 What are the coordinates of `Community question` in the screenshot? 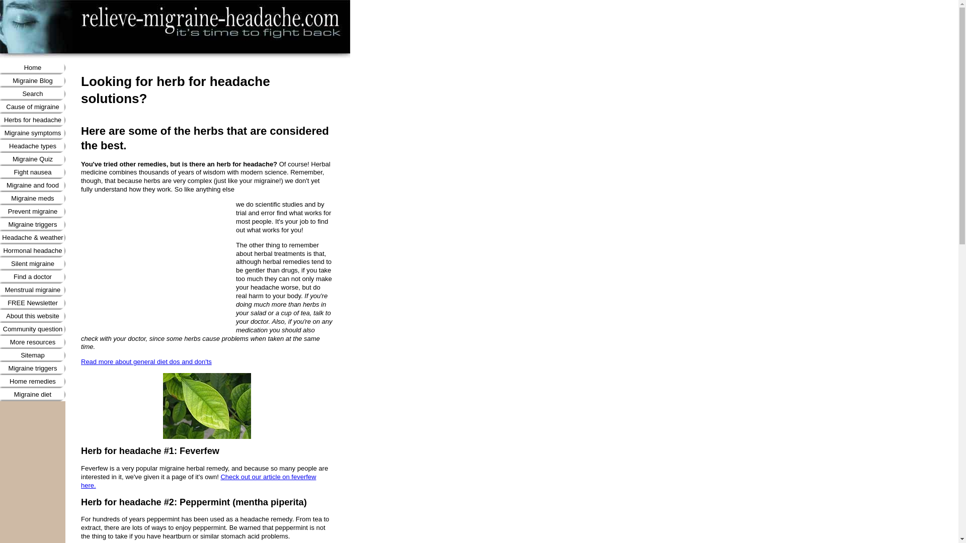 It's located at (33, 329).